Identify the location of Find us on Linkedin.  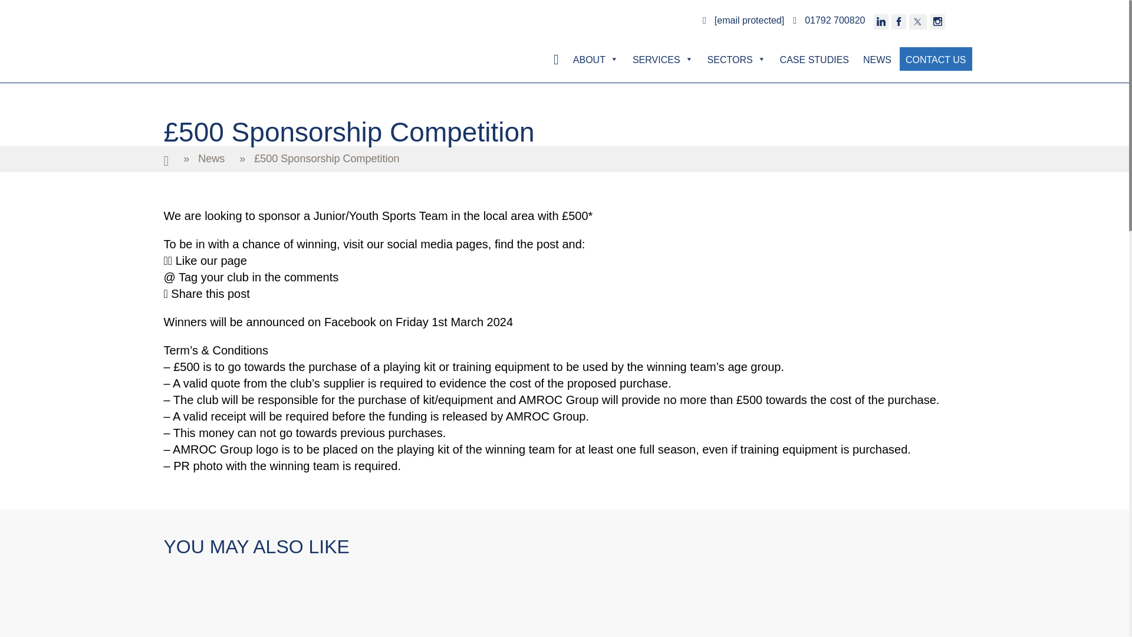
(881, 21).